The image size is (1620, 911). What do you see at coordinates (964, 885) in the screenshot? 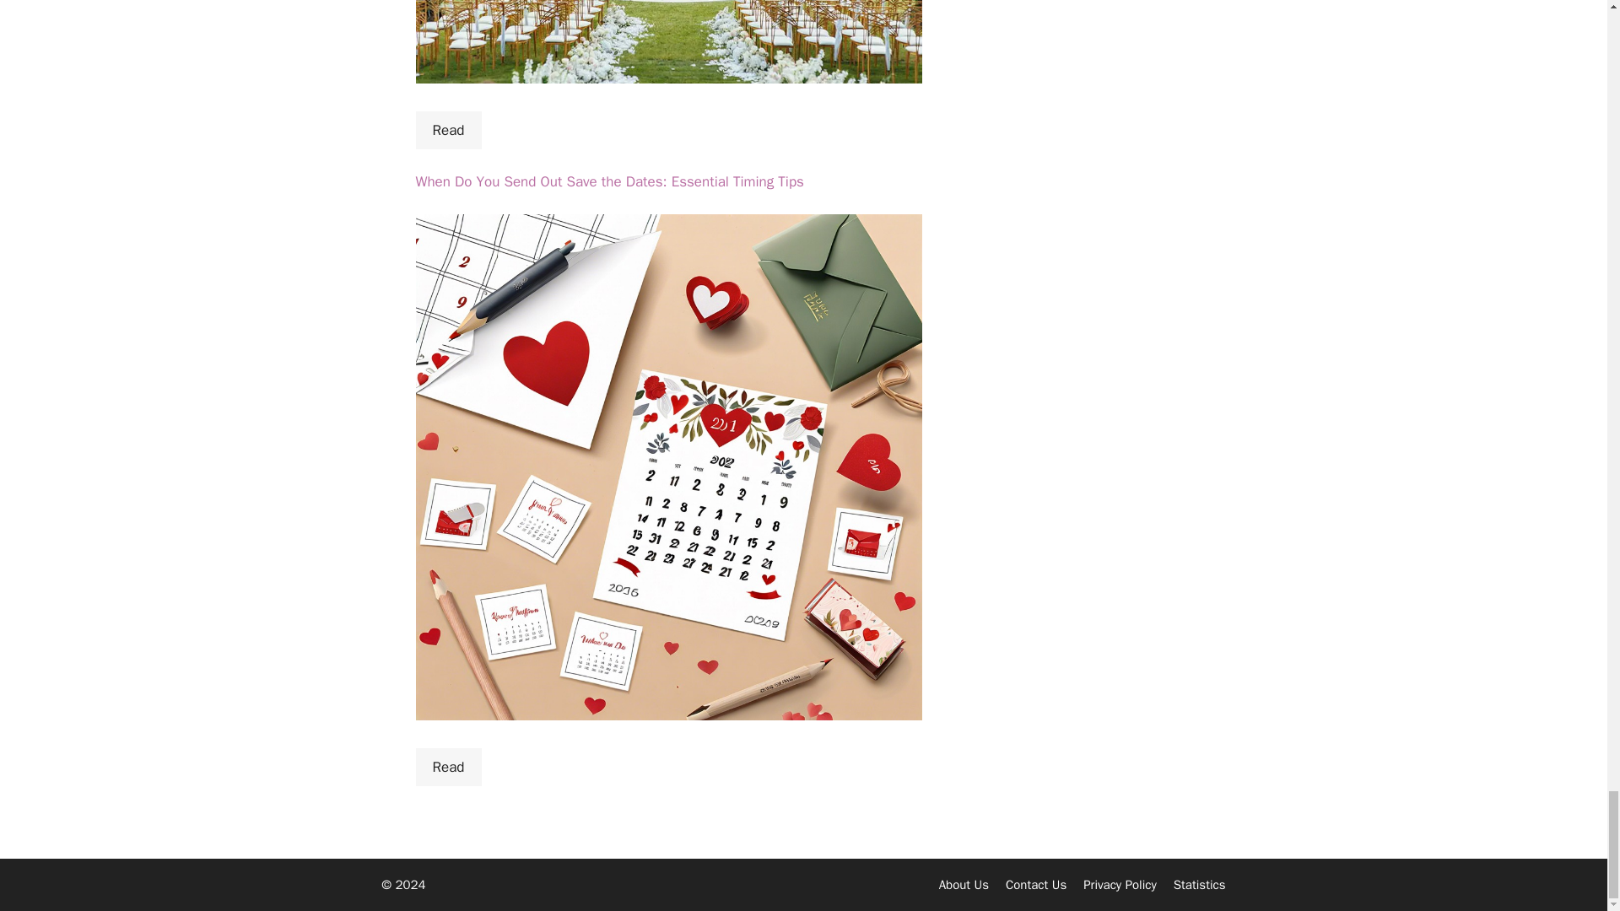
I see `About Us` at bounding box center [964, 885].